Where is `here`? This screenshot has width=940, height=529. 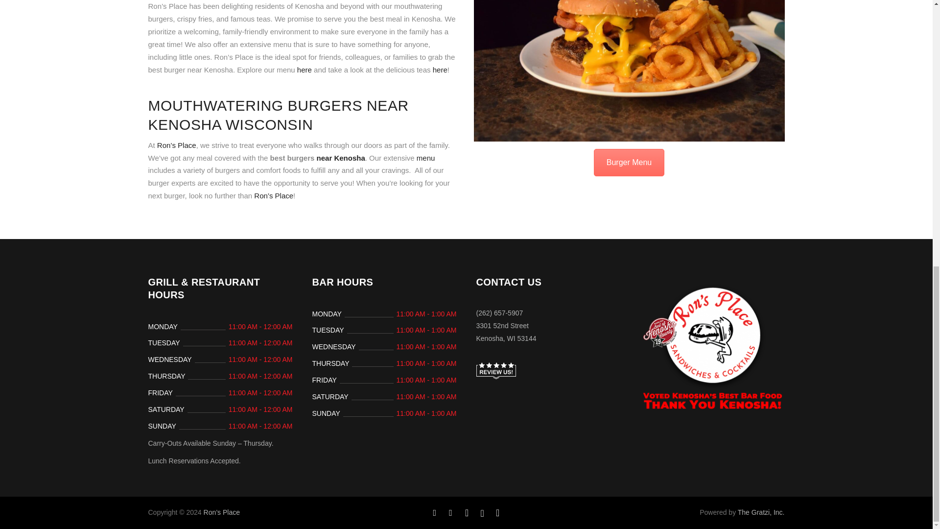
here is located at coordinates (440, 70).